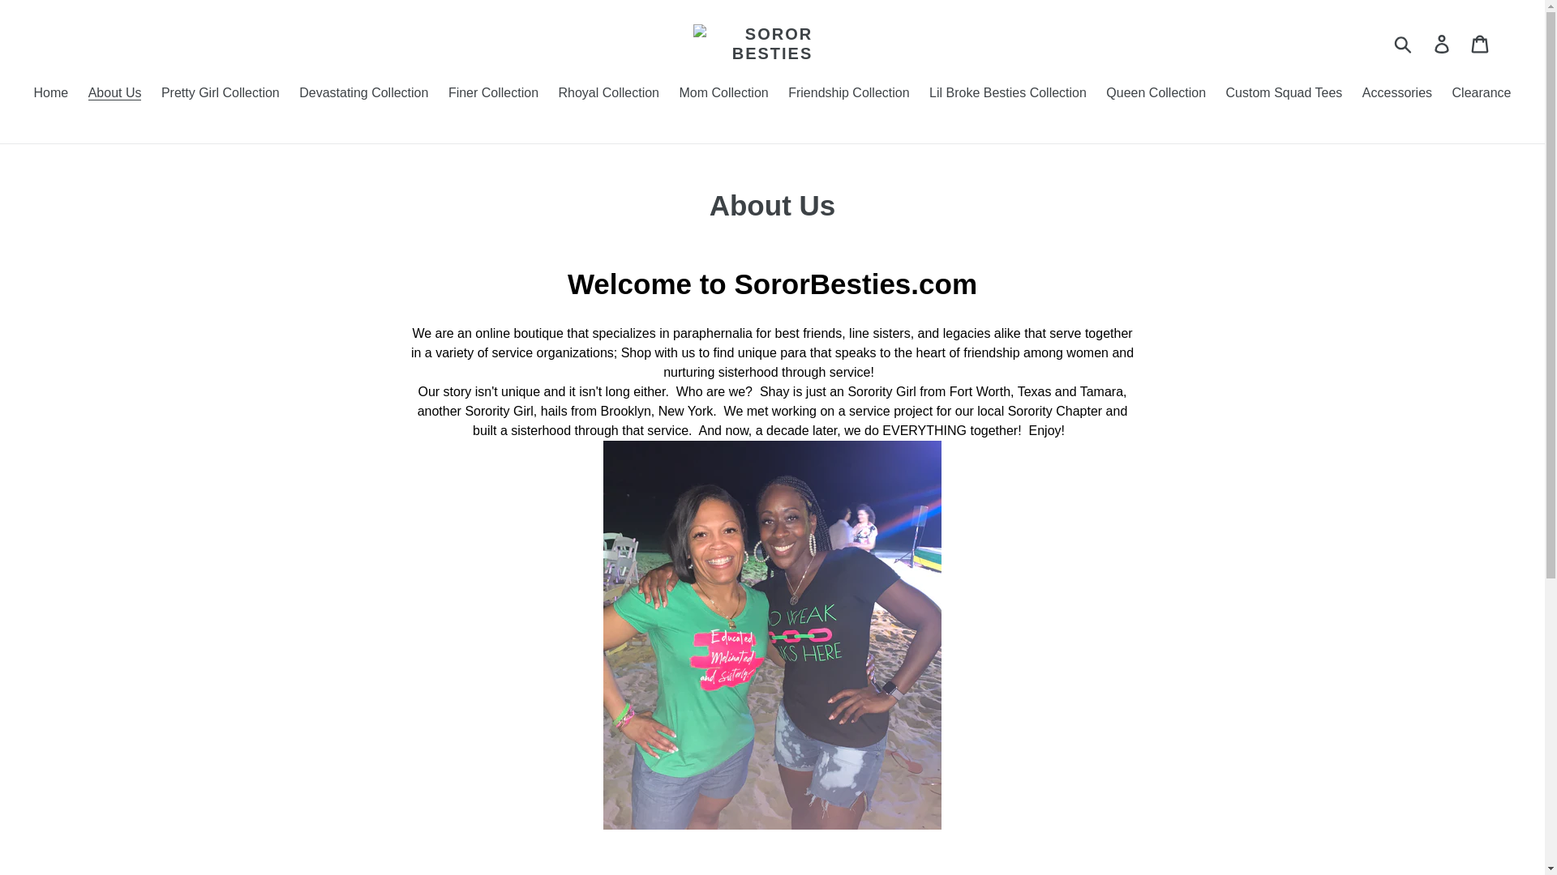  Describe the element at coordinates (1285, 94) in the screenshot. I see `Custom Squad Tees` at that location.